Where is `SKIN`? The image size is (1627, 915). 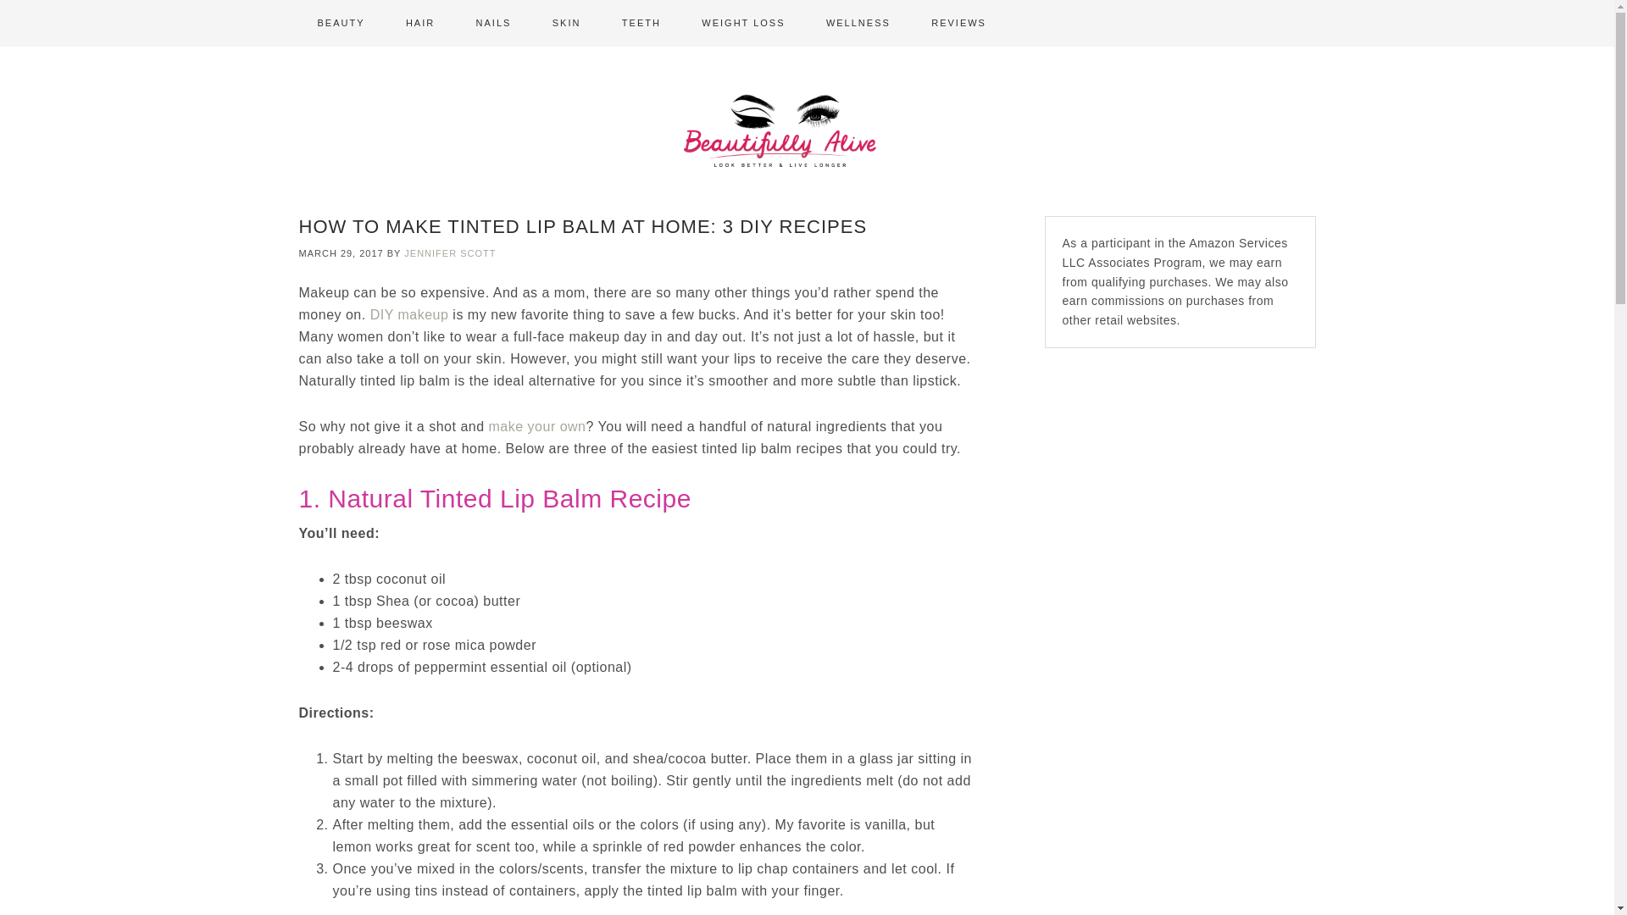 SKIN is located at coordinates (566, 24).